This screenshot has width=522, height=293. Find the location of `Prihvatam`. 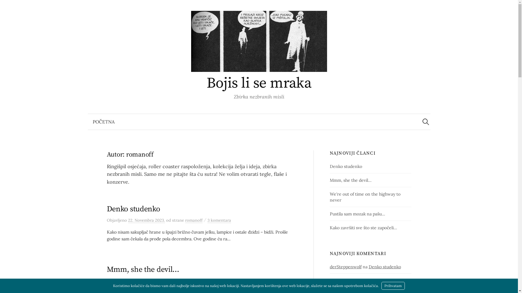

Prihvatam is located at coordinates (393, 286).